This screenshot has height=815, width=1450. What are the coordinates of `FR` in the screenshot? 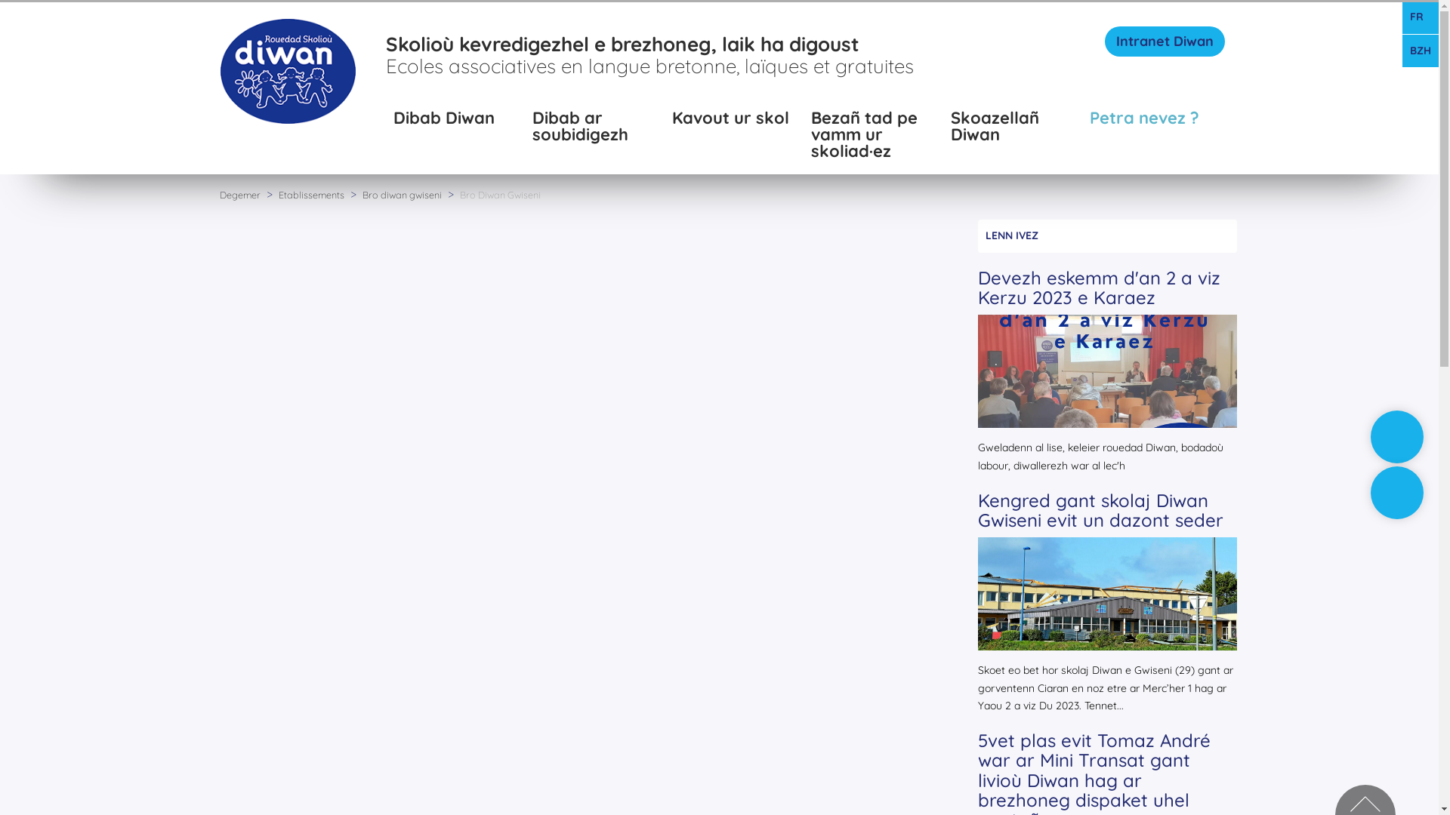 It's located at (1421, 17).